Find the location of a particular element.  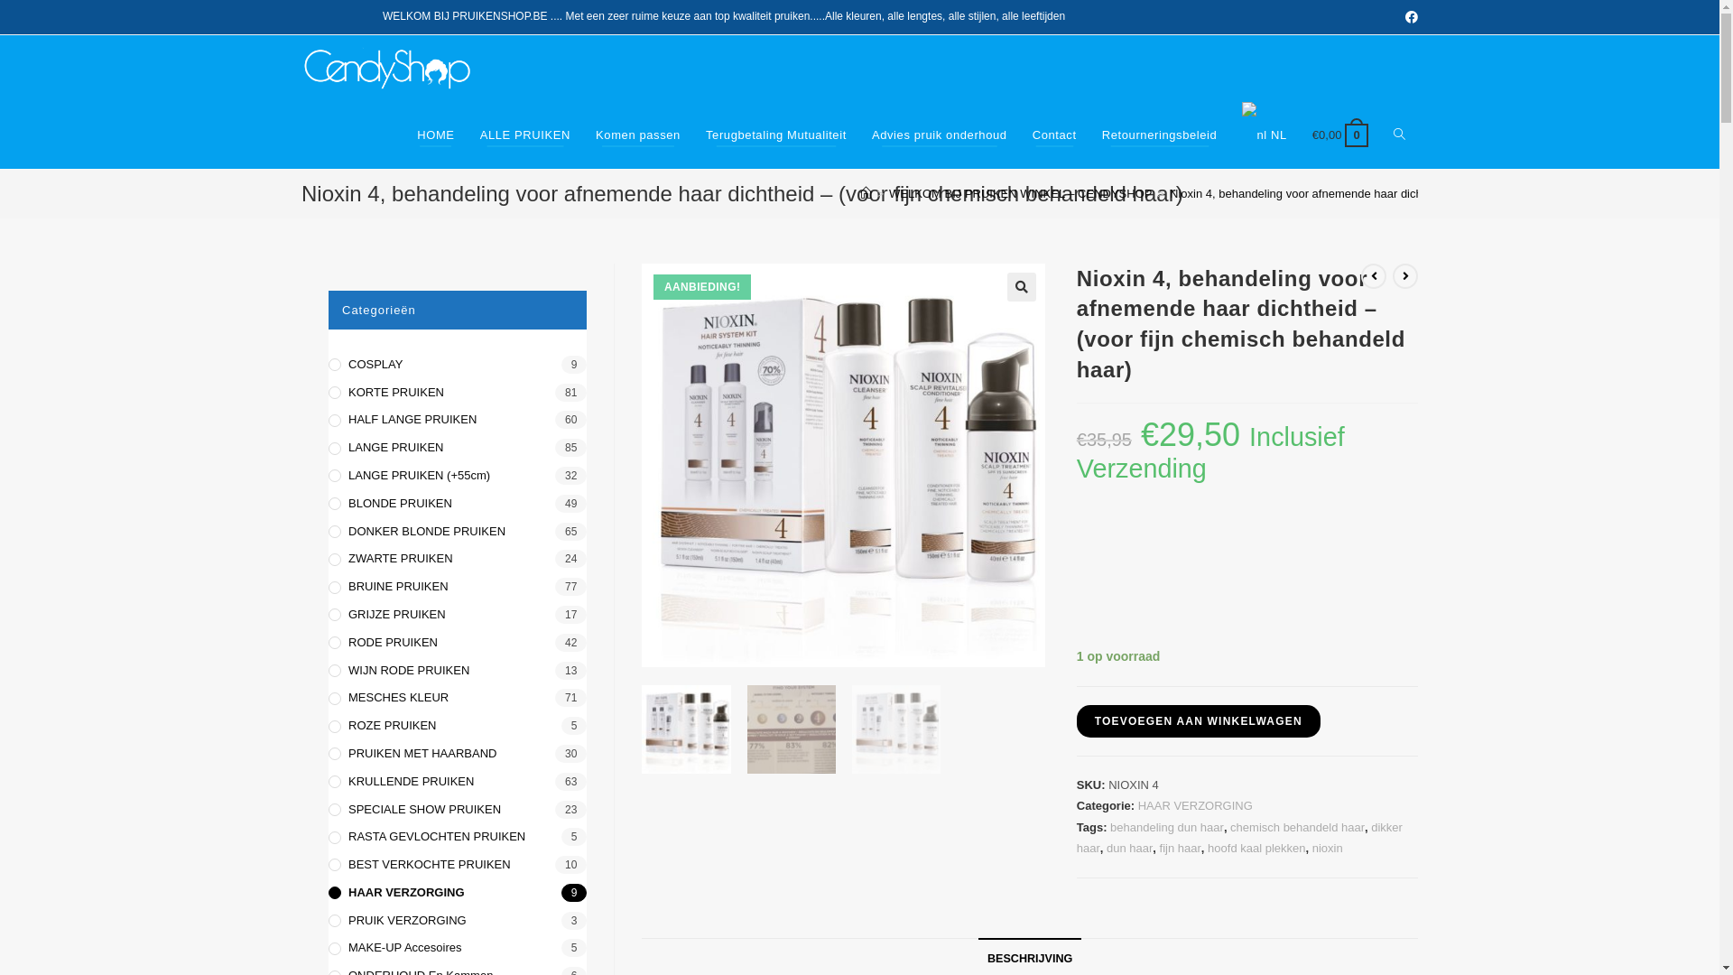

SPECIALE SHOW PRUIKEN is located at coordinates (458, 809).